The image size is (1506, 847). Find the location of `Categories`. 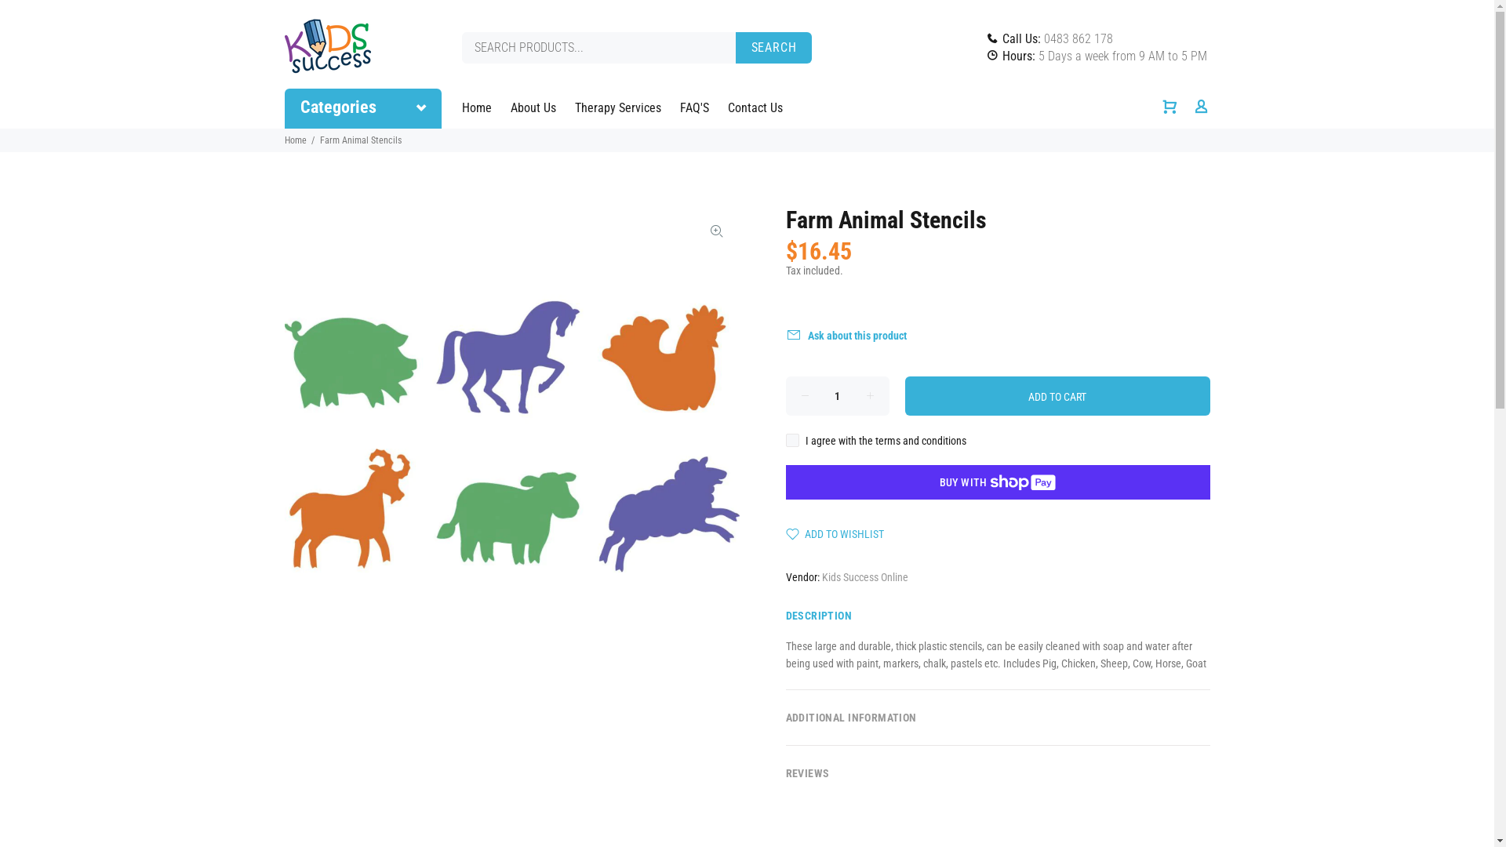

Categories is located at coordinates (362, 108).